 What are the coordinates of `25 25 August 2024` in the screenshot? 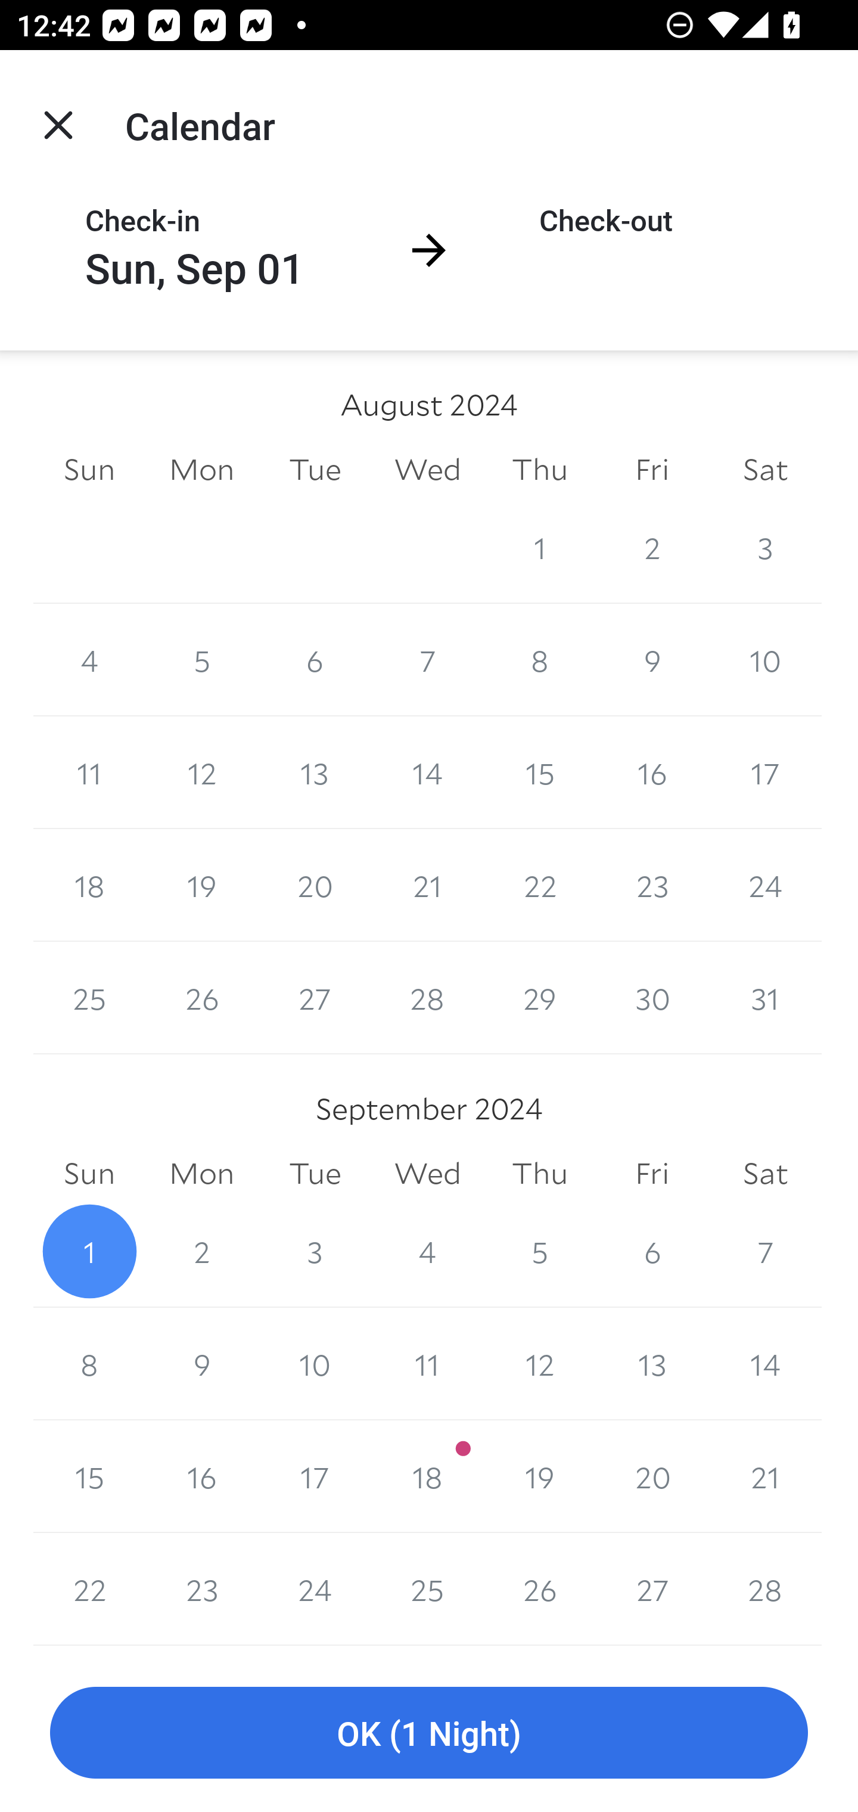 It's located at (89, 998).